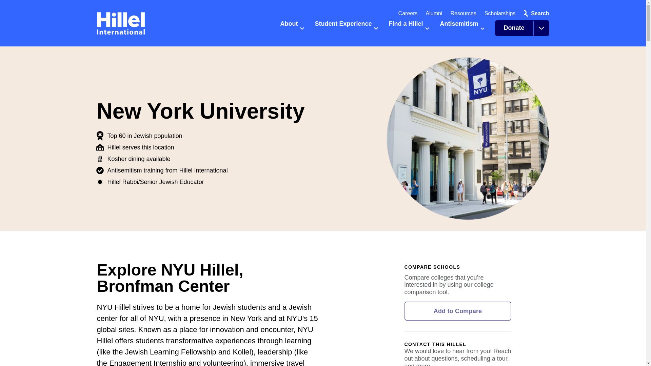  Describe the element at coordinates (463, 13) in the screenshot. I see `Resources` at that location.